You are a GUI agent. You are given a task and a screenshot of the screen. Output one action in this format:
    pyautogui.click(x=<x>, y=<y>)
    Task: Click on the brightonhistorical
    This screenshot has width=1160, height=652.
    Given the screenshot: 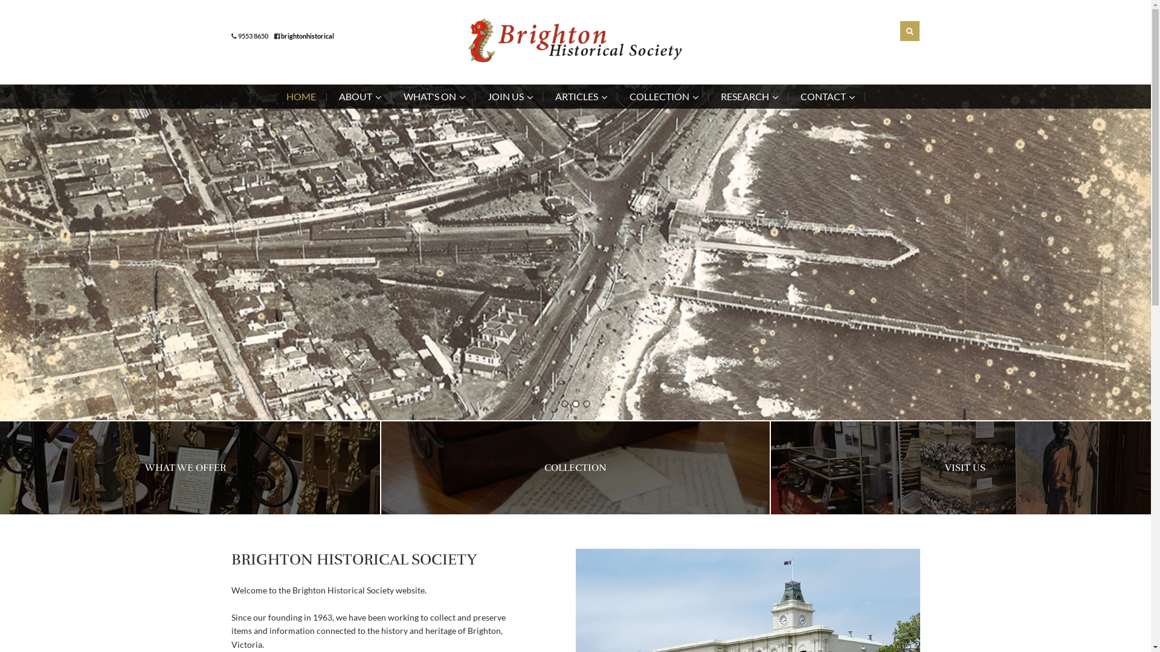 What is the action you would take?
    pyautogui.click(x=307, y=36)
    